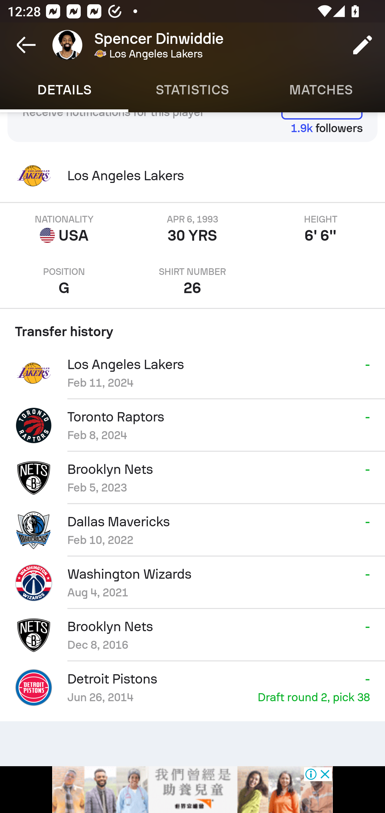 The height and width of the screenshot is (813, 385). Describe the element at coordinates (192, 583) in the screenshot. I see `Washington Wizards - Aug 4, 2021` at that location.